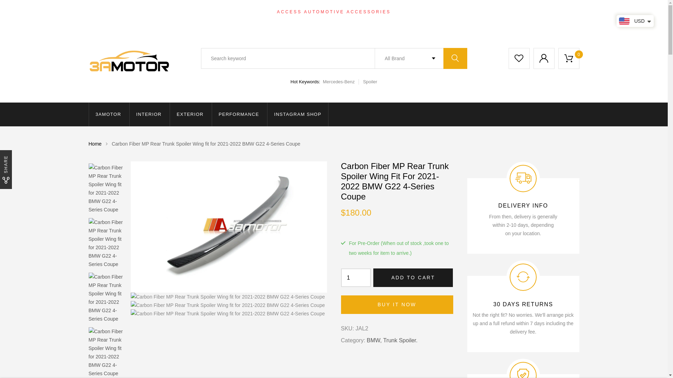  Describe the element at coordinates (400, 340) in the screenshot. I see `Trunk Spoiler.` at that location.